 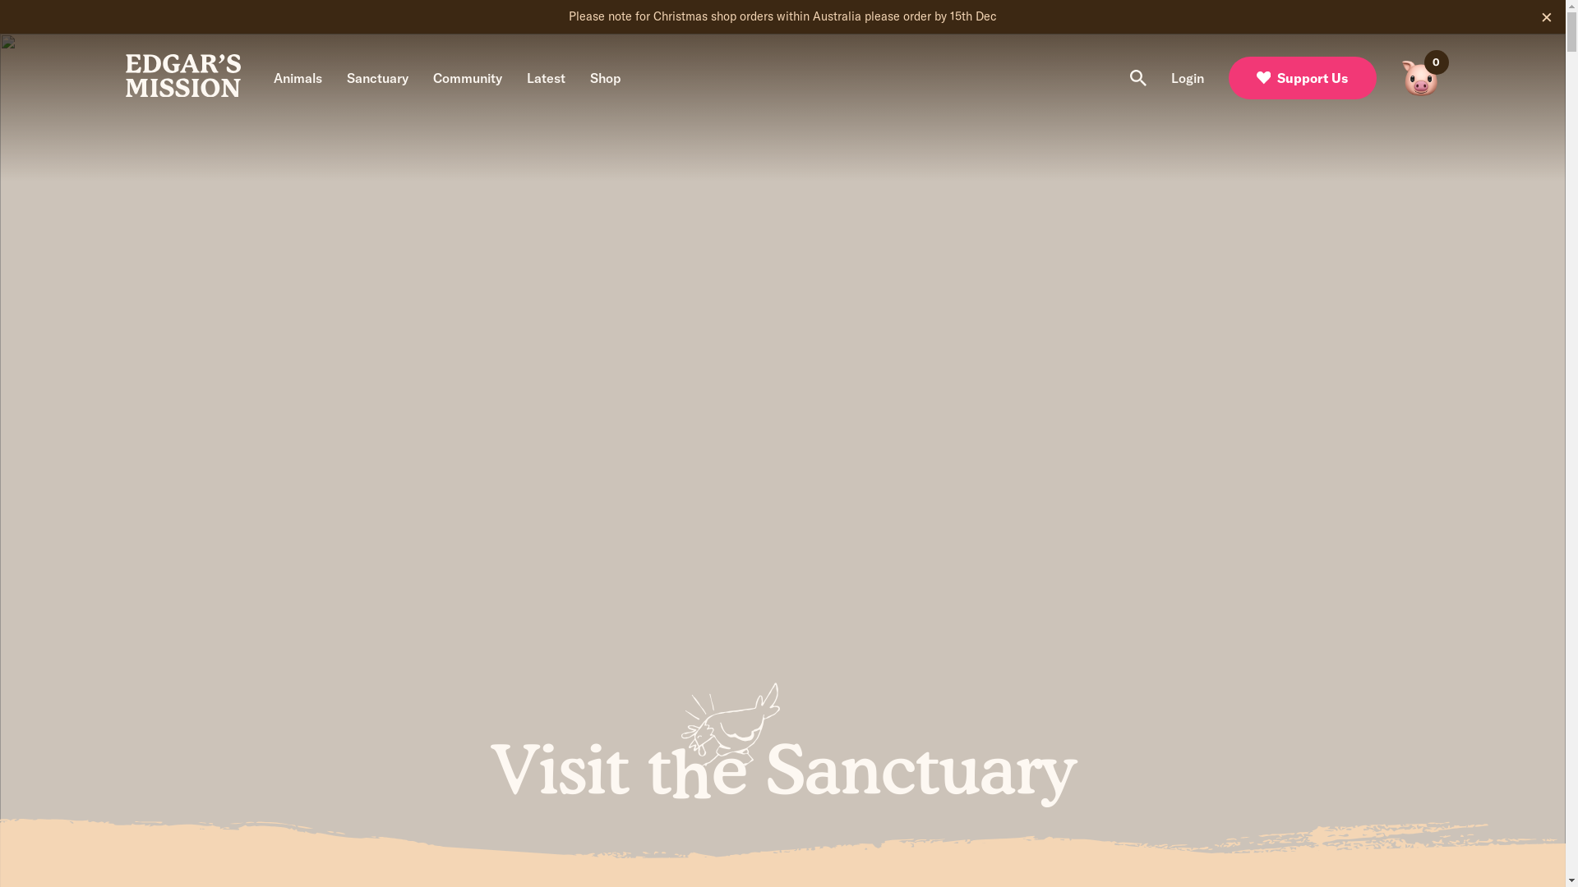 What do you see at coordinates (1187, 79) in the screenshot?
I see `Login` at bounding box center [1187, 79].